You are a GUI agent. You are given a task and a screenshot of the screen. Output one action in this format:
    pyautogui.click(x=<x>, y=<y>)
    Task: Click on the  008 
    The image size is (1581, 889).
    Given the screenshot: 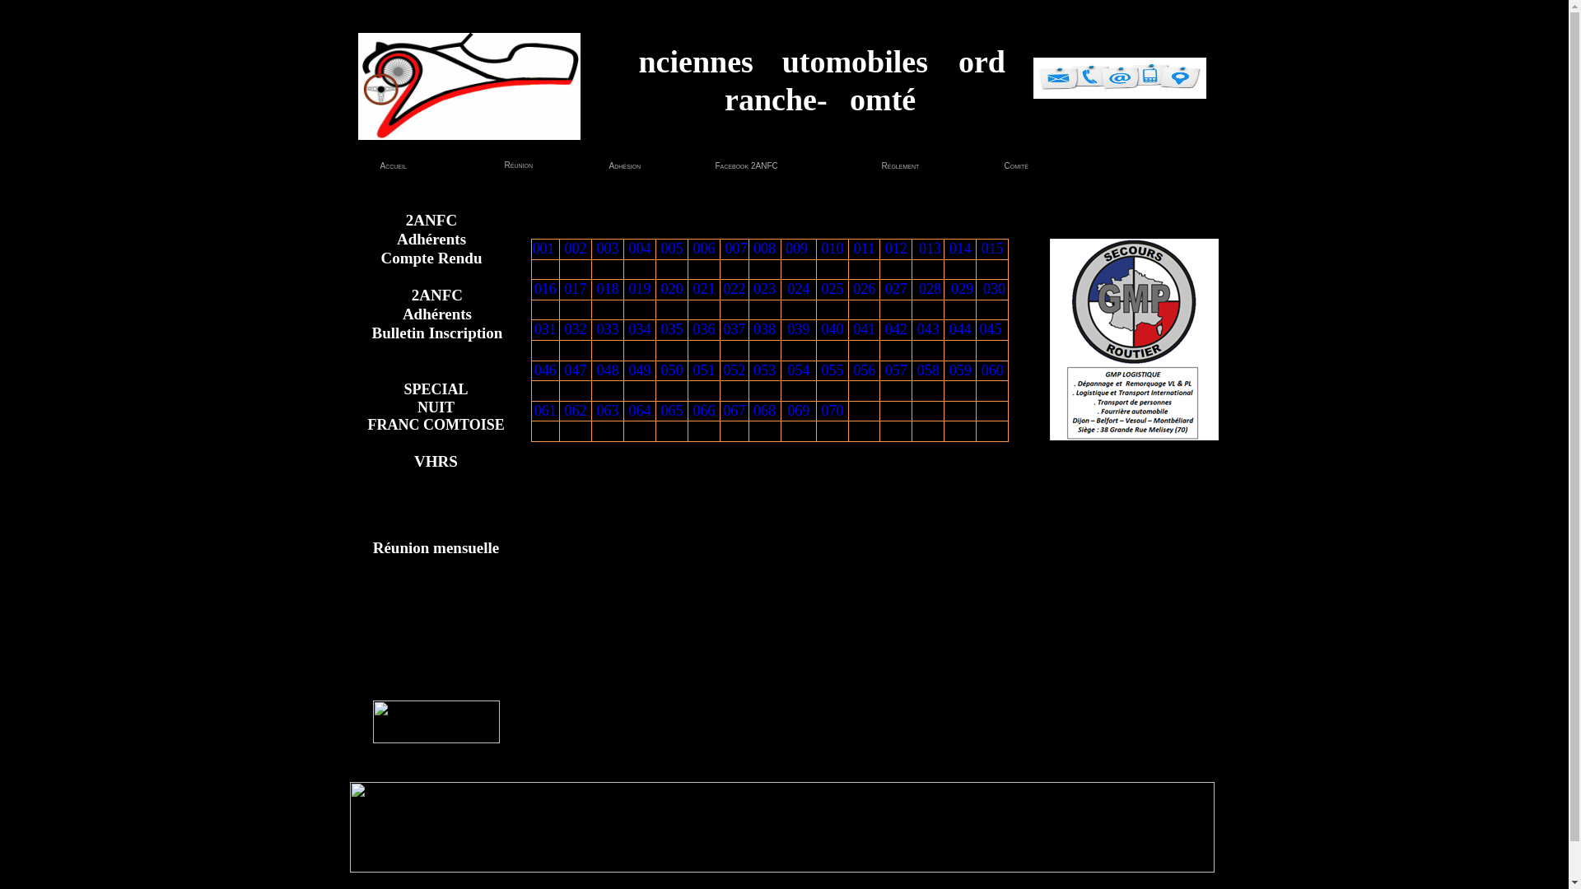 What is the action you would take?
    pyautogui.click(x=764, y=249)
    